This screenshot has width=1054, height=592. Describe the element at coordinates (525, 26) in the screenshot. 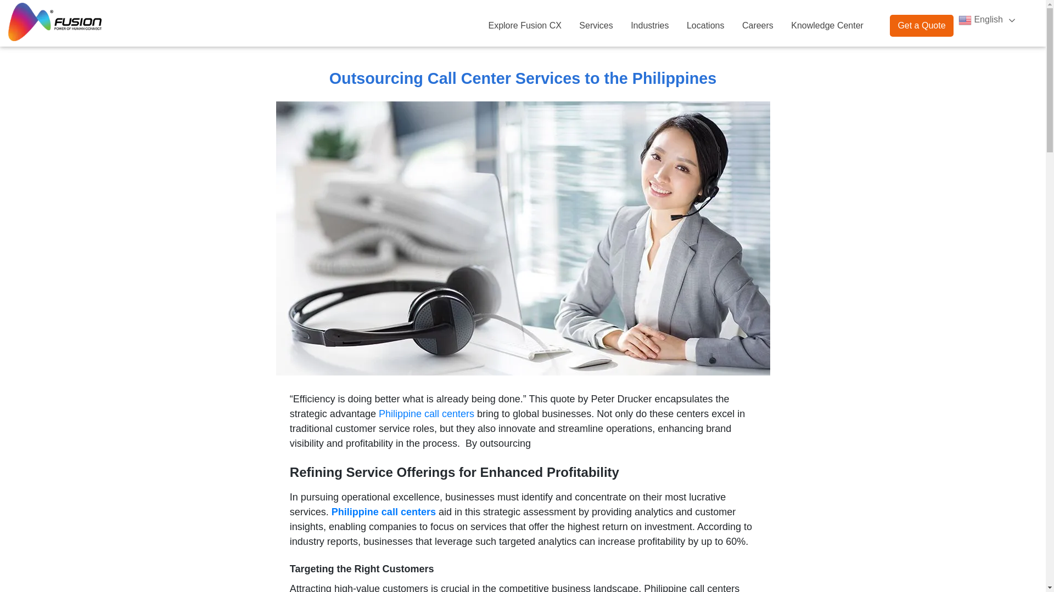

I see `Explore Fusion CX` at that location.